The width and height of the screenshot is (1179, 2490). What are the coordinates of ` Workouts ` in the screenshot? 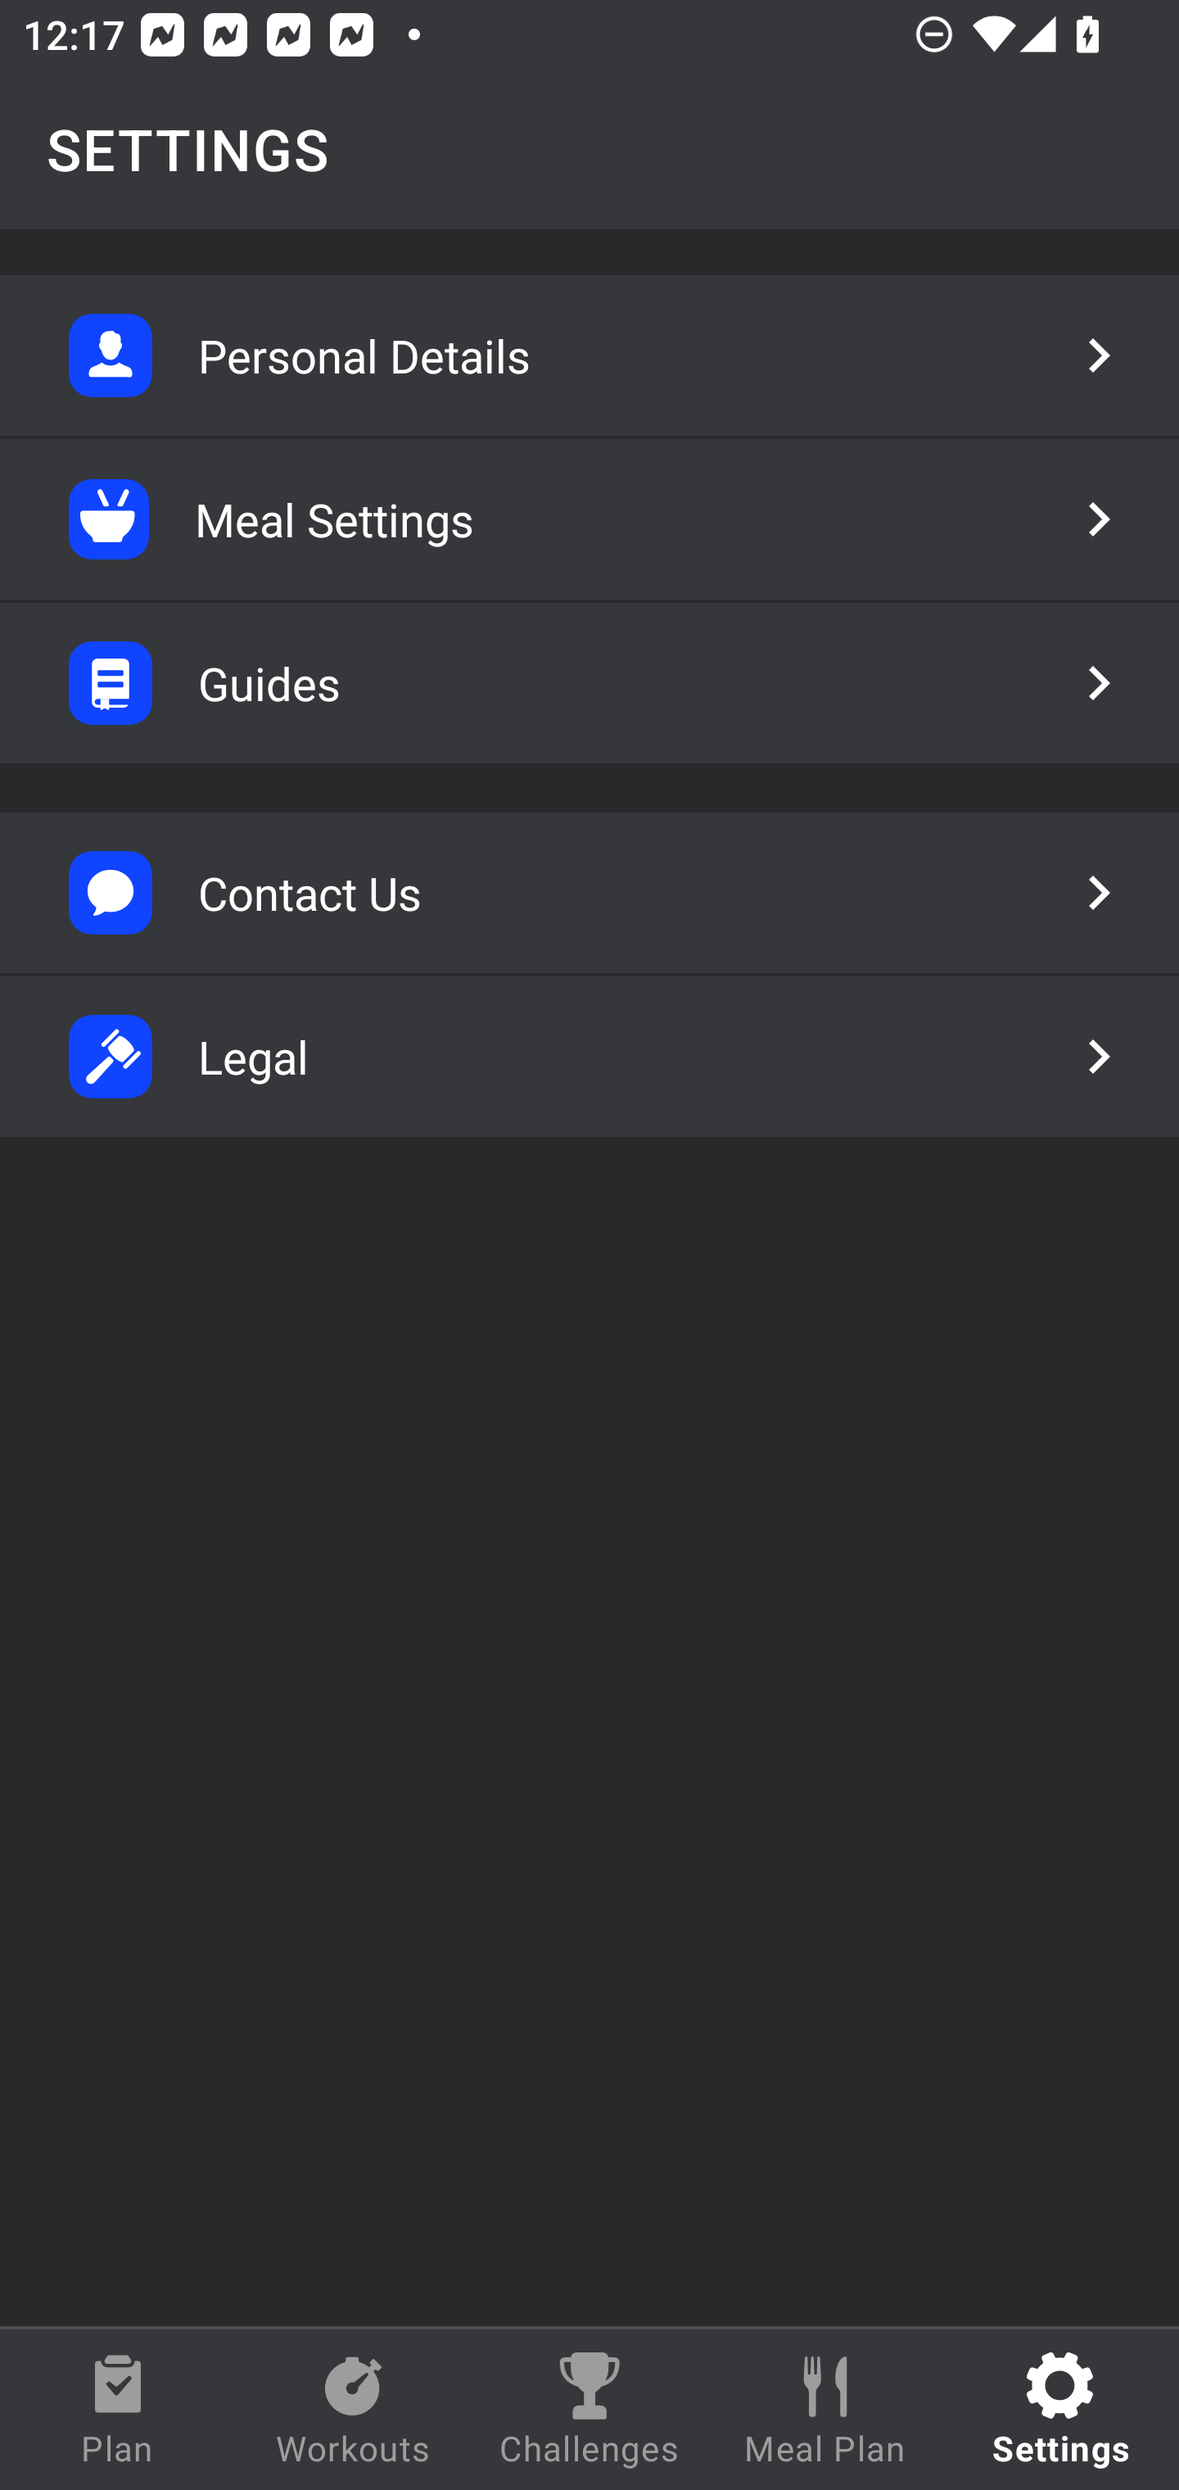 It's located at (354, 2410).